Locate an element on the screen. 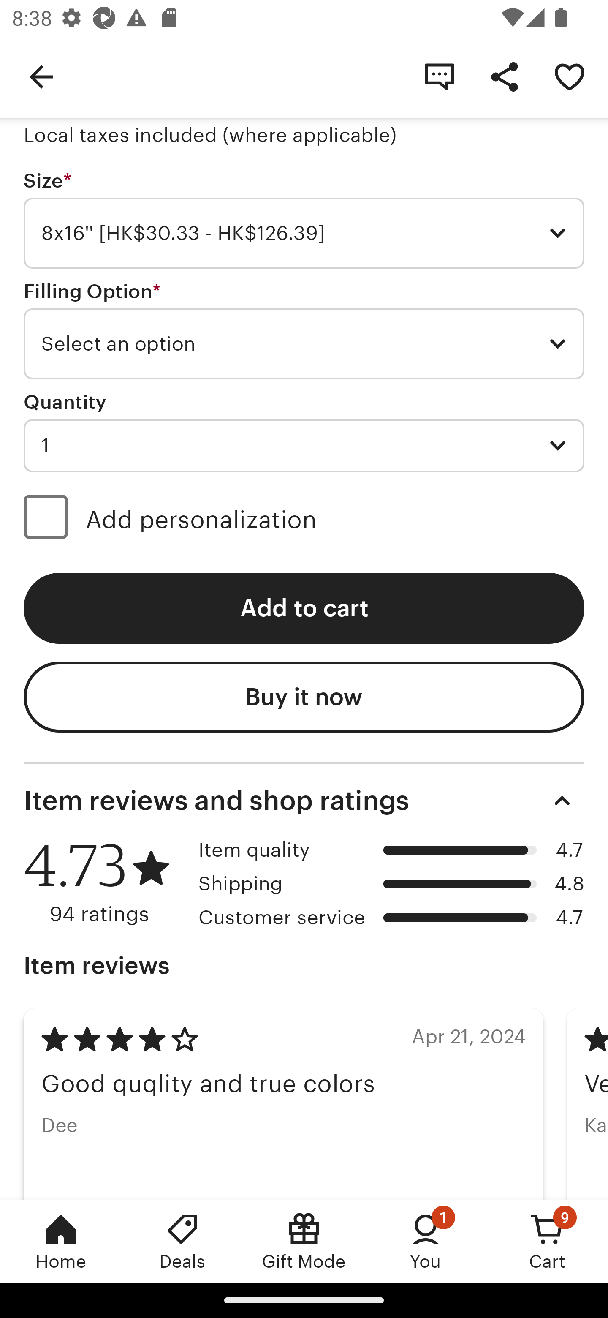 This screenshot has width=608, height=1318. Navigate up is located at coordinates (41, 76).